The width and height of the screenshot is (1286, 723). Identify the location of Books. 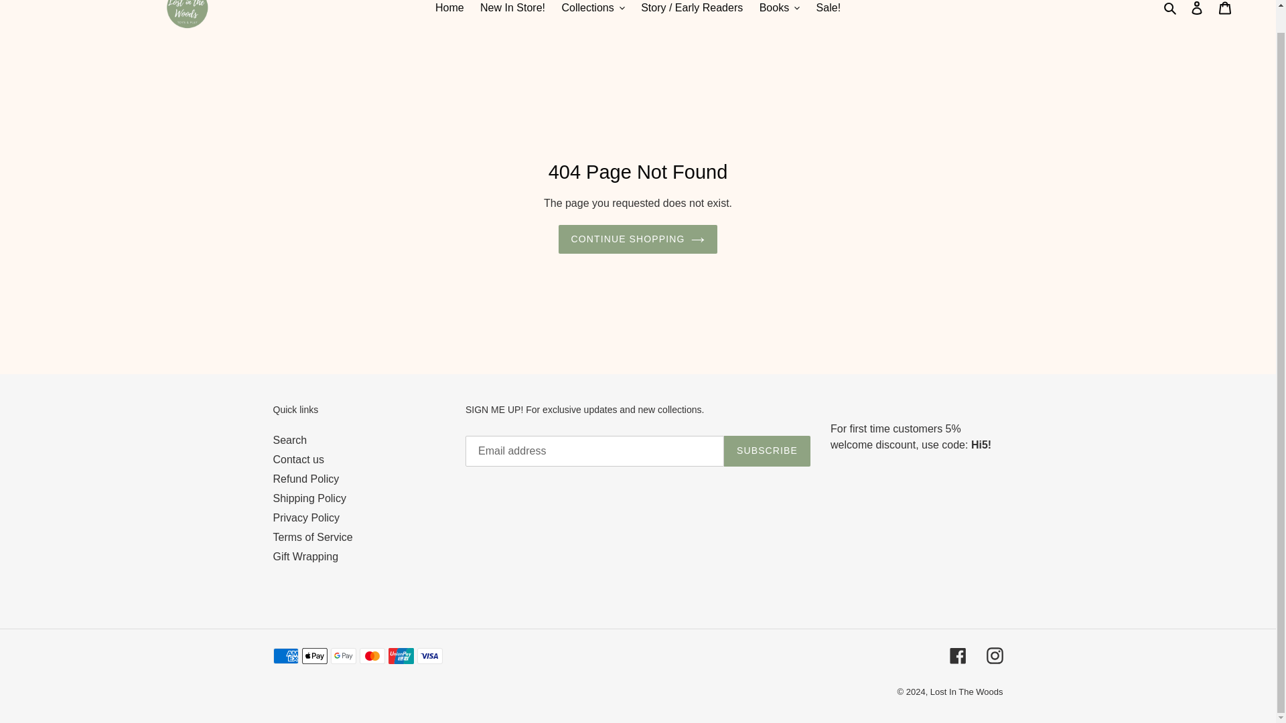
(779, 8).